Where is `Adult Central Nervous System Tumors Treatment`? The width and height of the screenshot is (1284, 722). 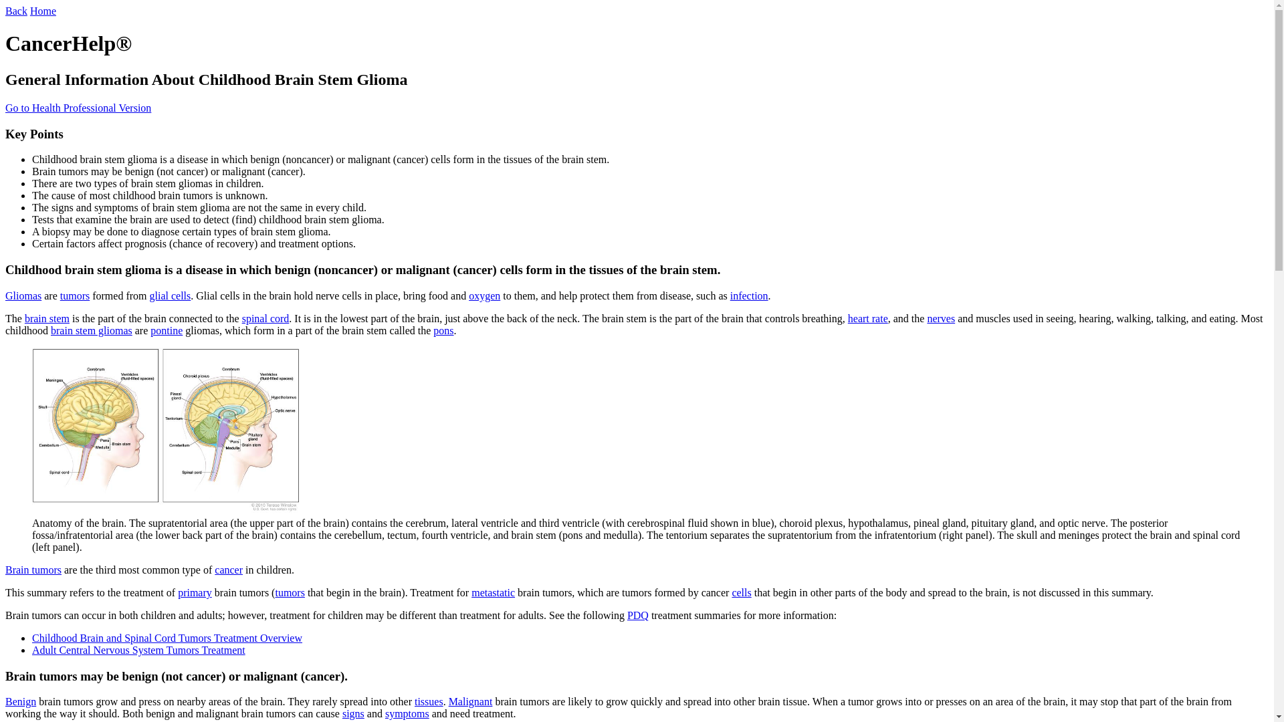 Adult Central Nervous System Tumors Treatment is located at coordinates (138, 650).